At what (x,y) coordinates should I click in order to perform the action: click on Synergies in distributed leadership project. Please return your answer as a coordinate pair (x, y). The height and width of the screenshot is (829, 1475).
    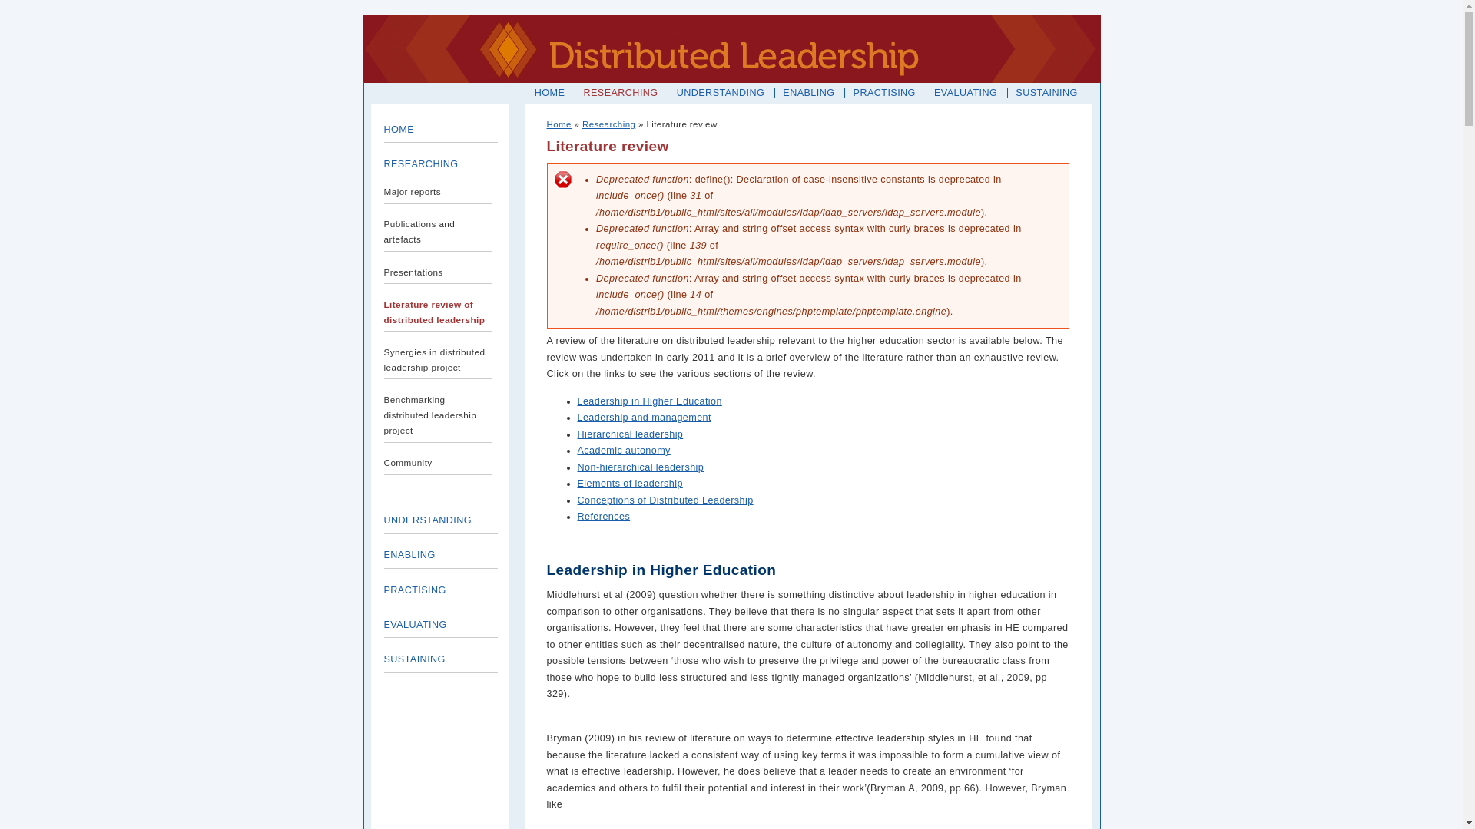
    Looking at the image, I should click on (435, 359).